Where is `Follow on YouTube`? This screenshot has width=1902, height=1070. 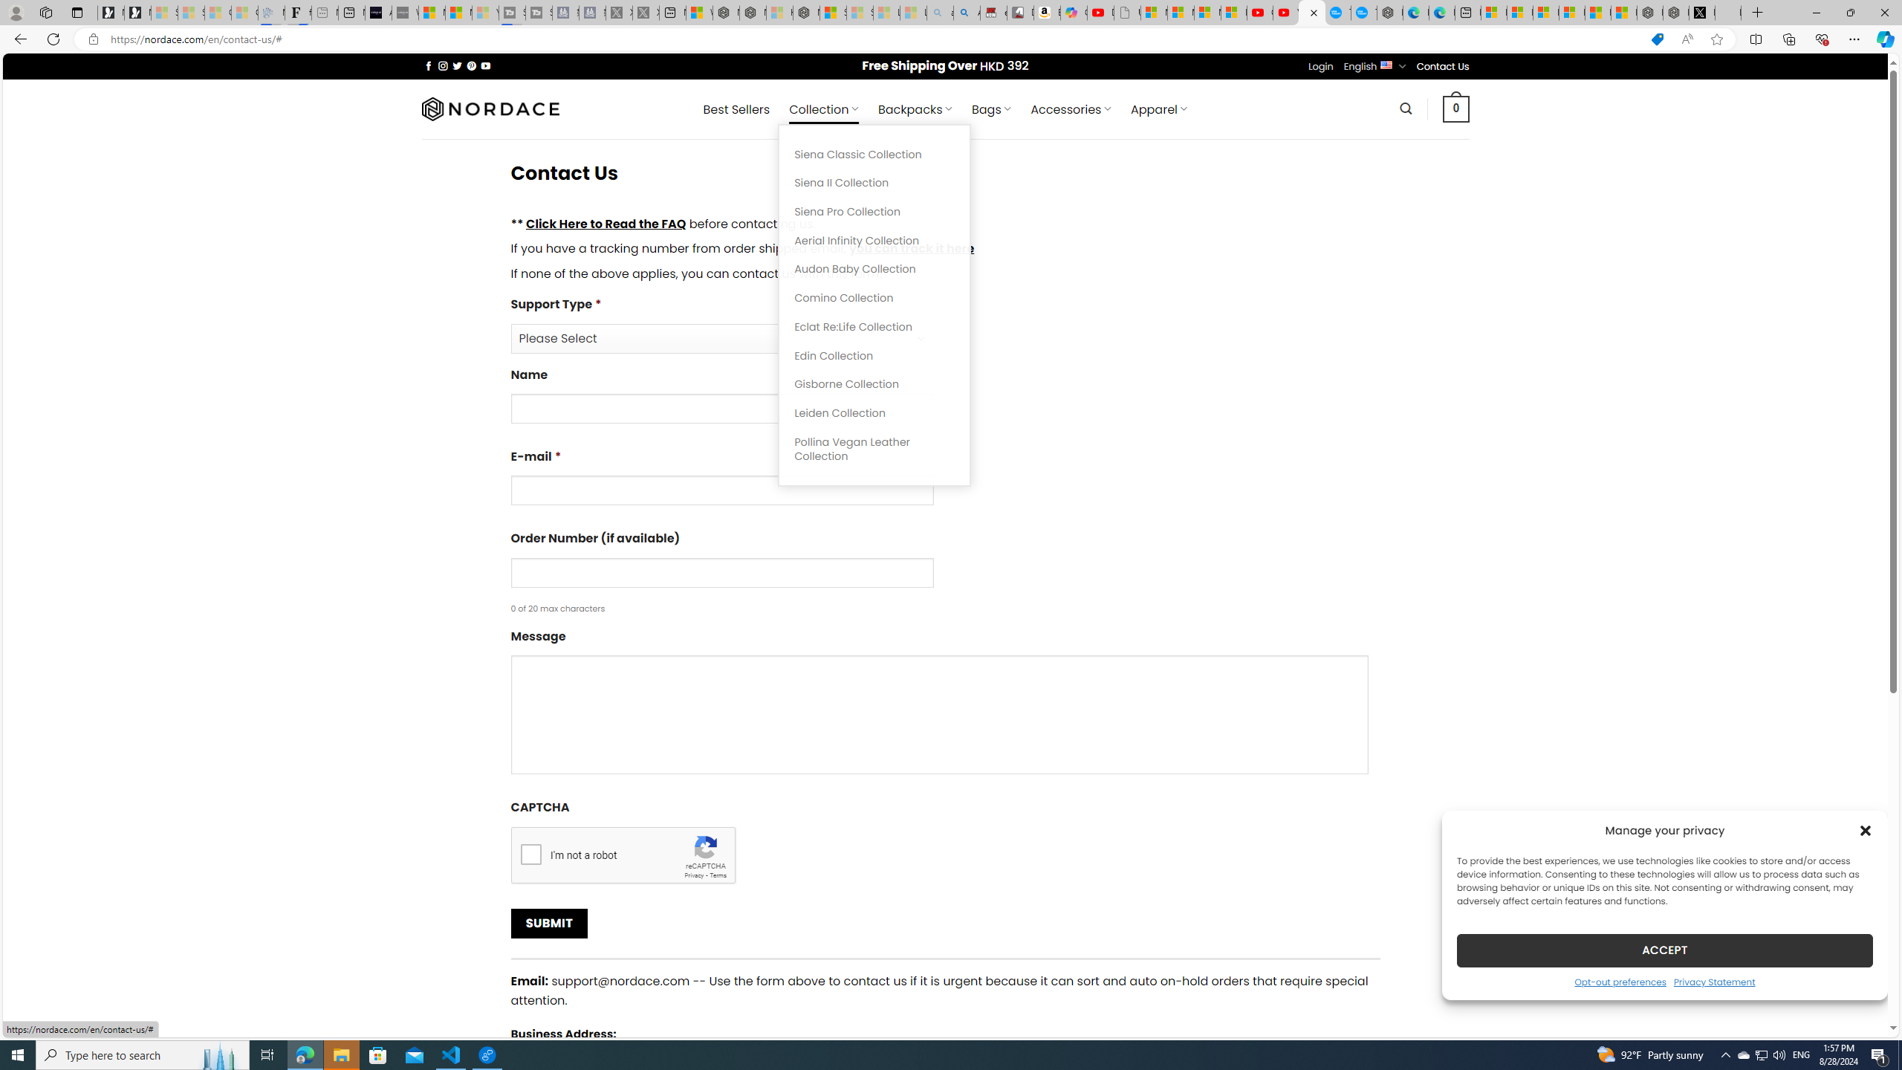 Follow on YouTube is located at coordinates (486, 65).